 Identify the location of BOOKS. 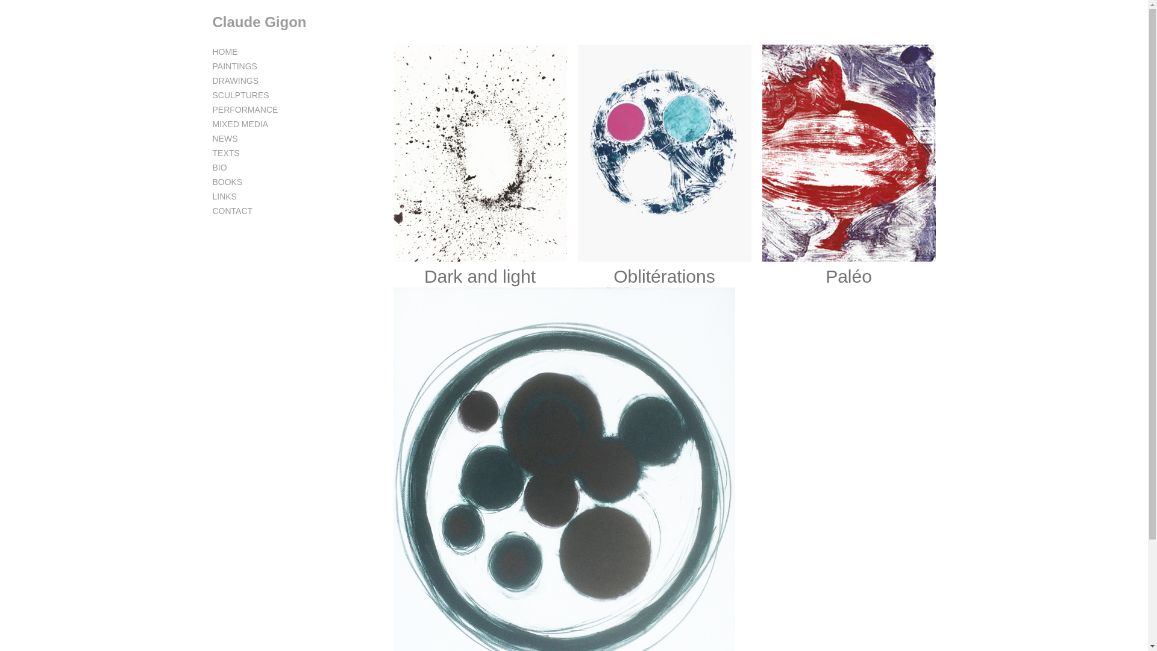
(227, 182).